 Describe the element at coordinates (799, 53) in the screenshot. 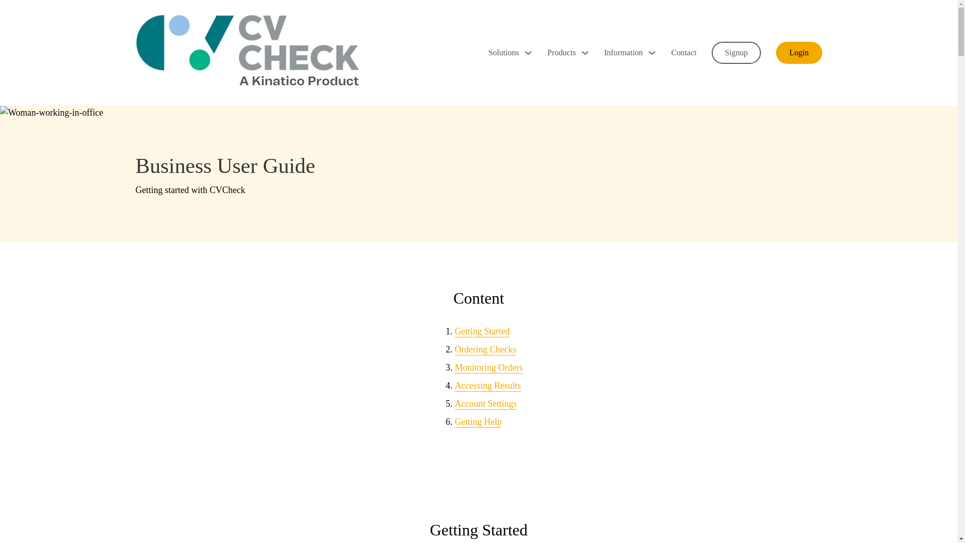

I see `Login` at that location.